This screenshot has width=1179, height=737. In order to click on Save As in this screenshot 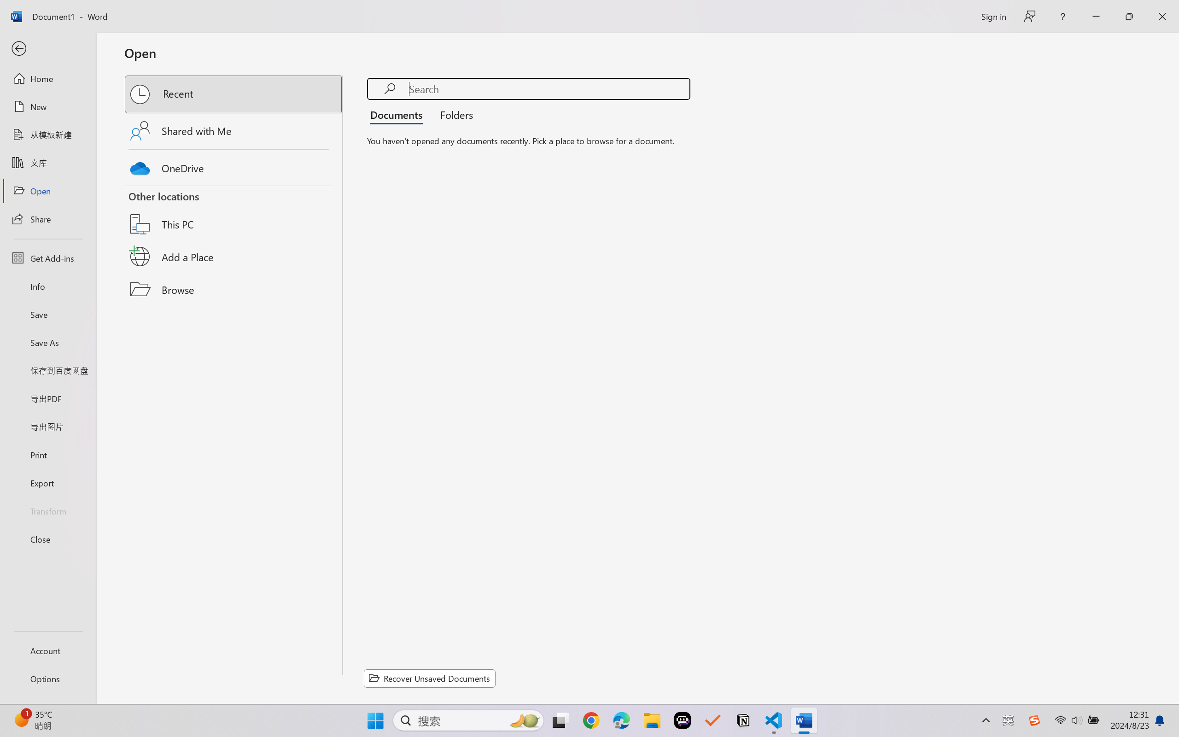, I will do `click(48, 343)`.